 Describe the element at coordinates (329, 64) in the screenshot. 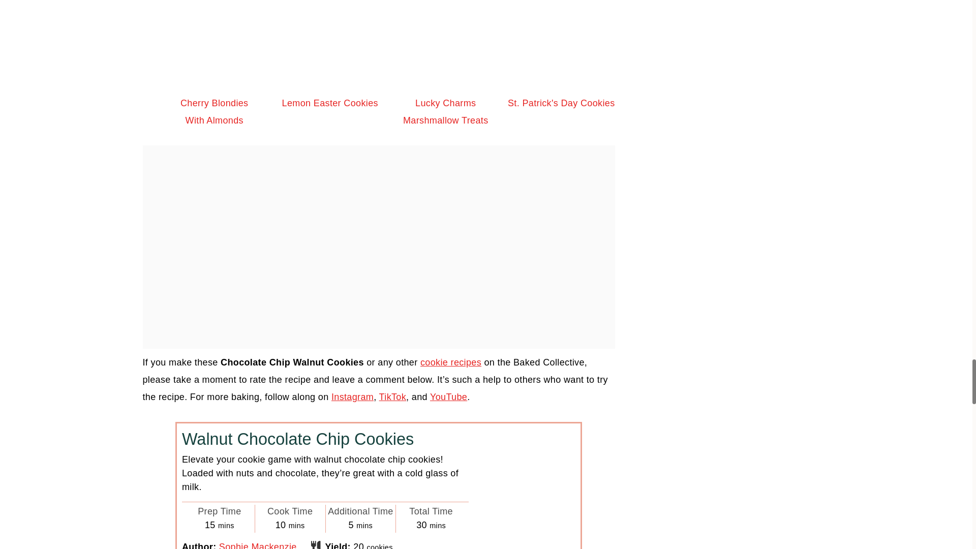

I see `Lemon Easter Cookies` at that location.